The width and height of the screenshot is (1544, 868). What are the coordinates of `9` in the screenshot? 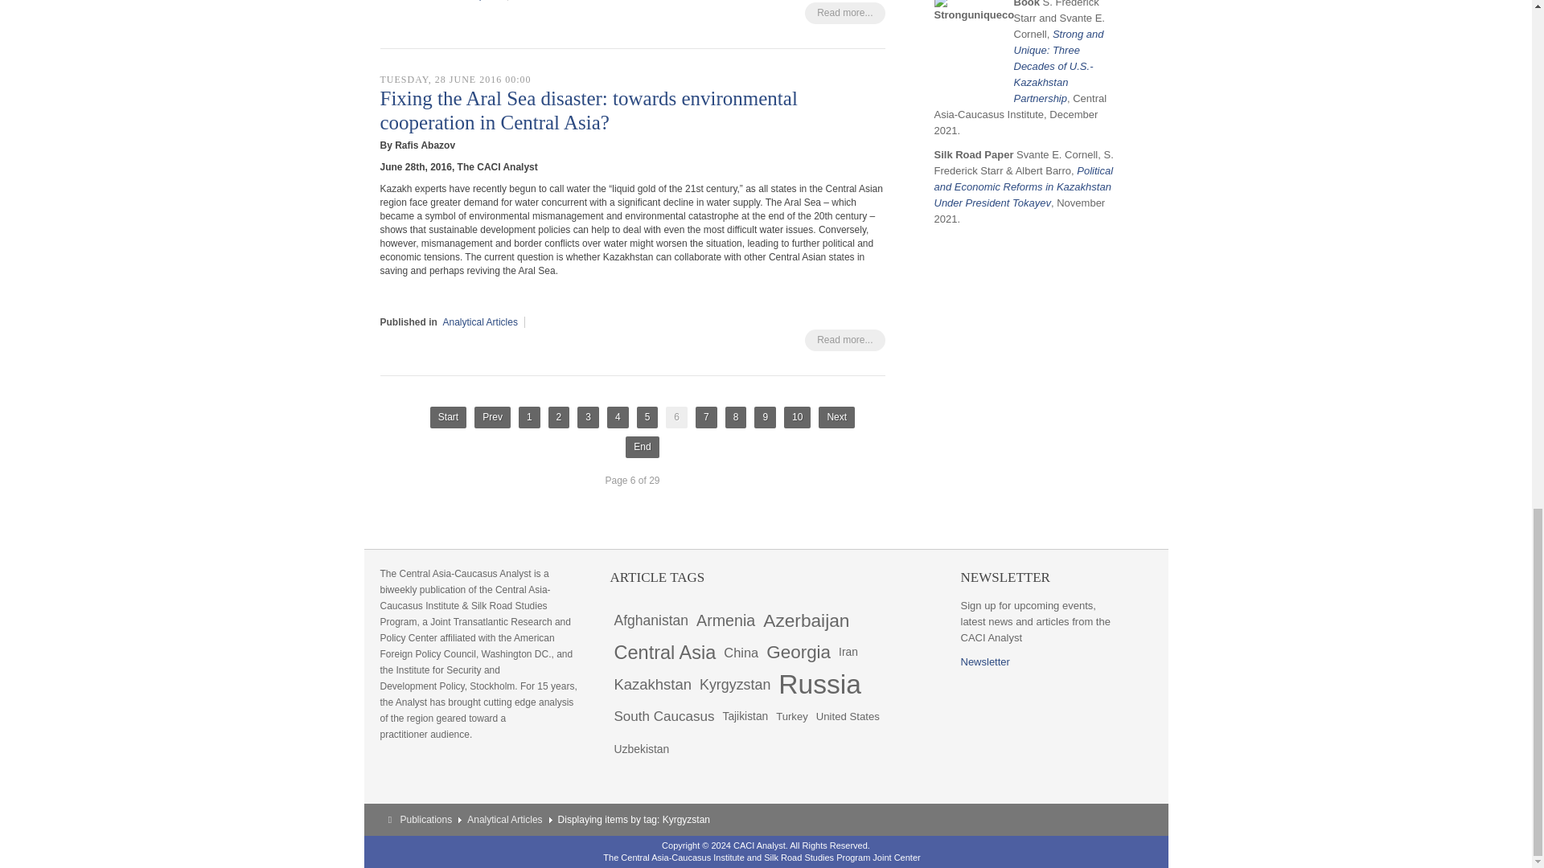 It's located at (766, 418).